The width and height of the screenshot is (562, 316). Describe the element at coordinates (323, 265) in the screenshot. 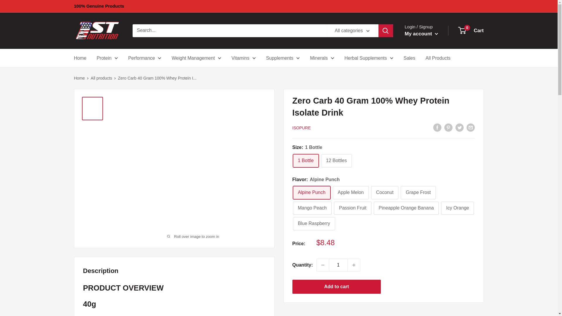

I see `Decrease quantity by 1` at that location.